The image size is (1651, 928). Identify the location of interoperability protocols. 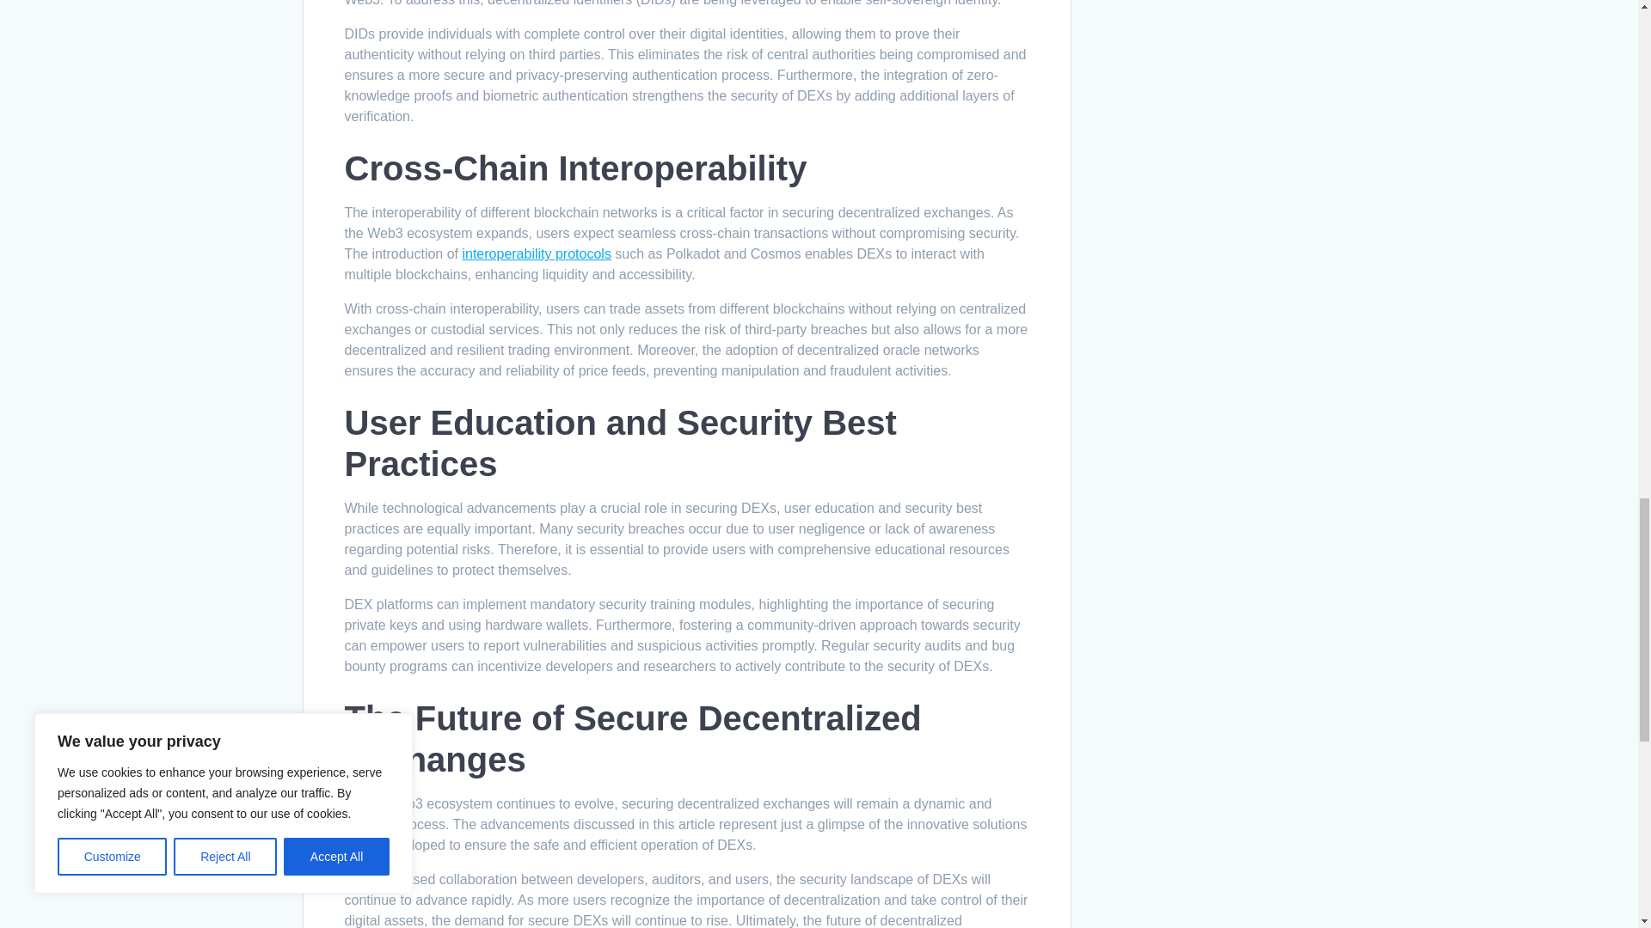
(537, 253).